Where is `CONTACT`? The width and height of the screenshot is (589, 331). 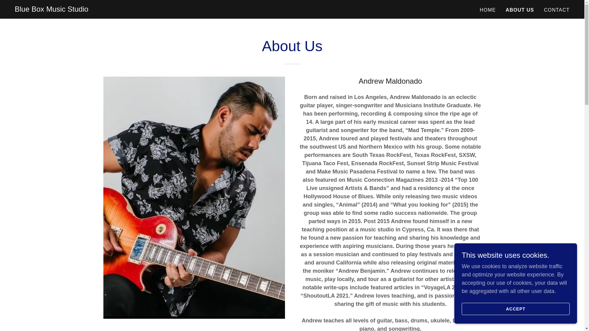 CONTACT is located at coordinates (556, 10).